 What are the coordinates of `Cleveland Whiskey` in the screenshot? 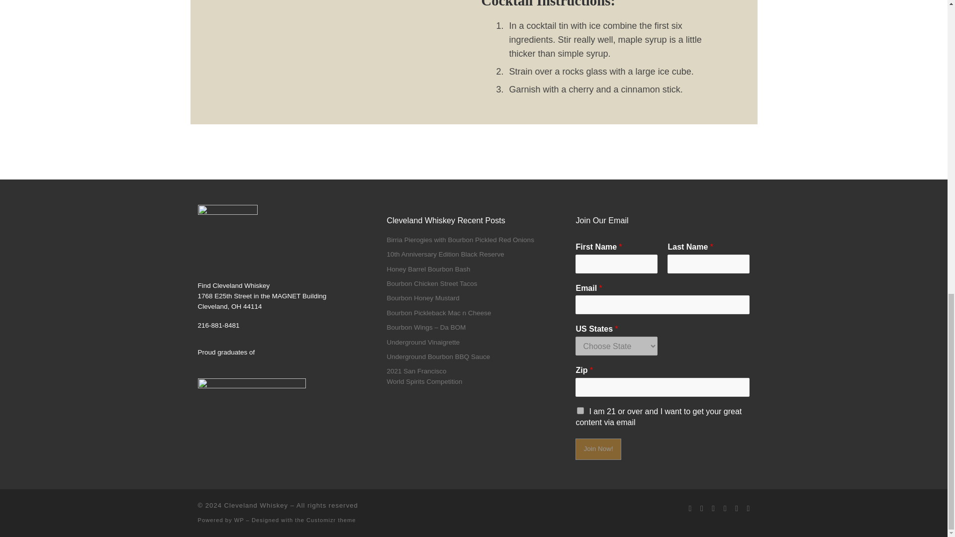 It's located at (256, 505).